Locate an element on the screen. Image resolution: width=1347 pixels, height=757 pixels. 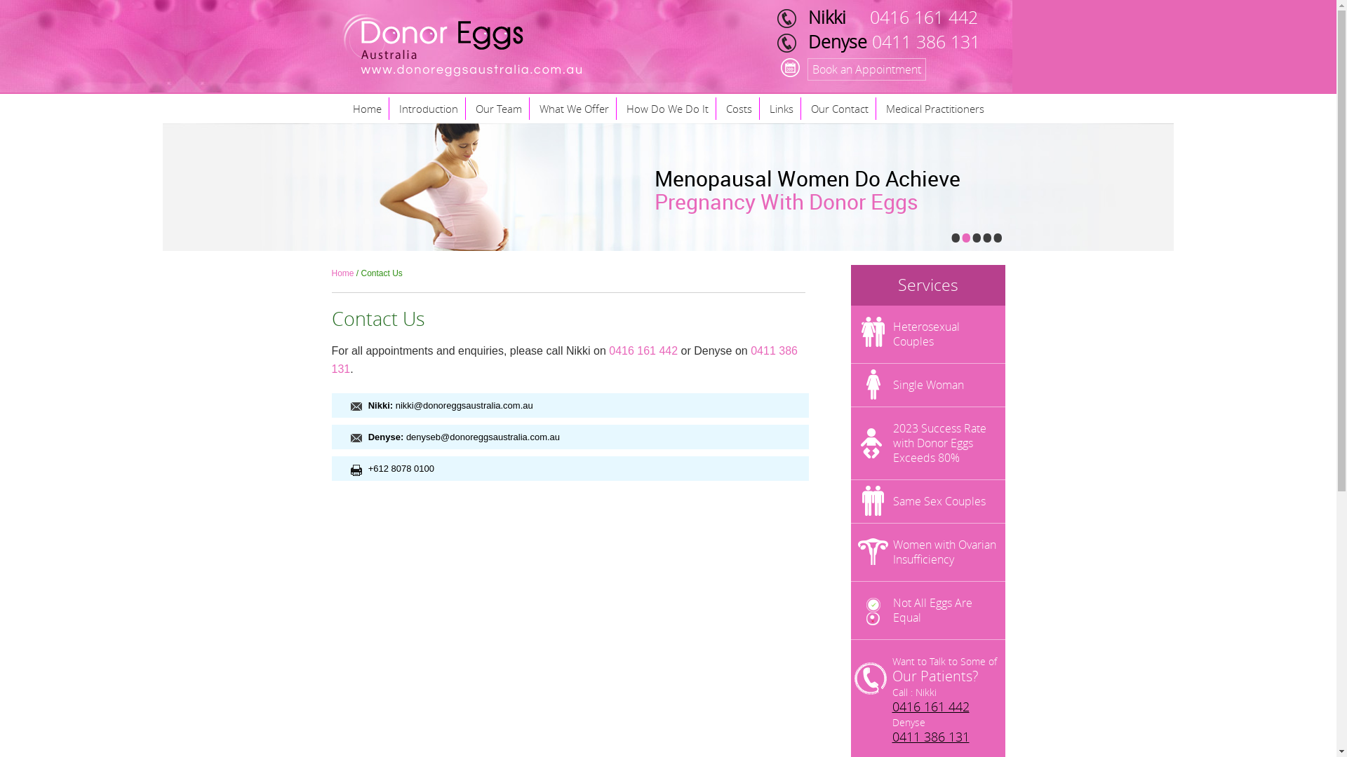
0411 386 131 is located at coordinates (564, 360).